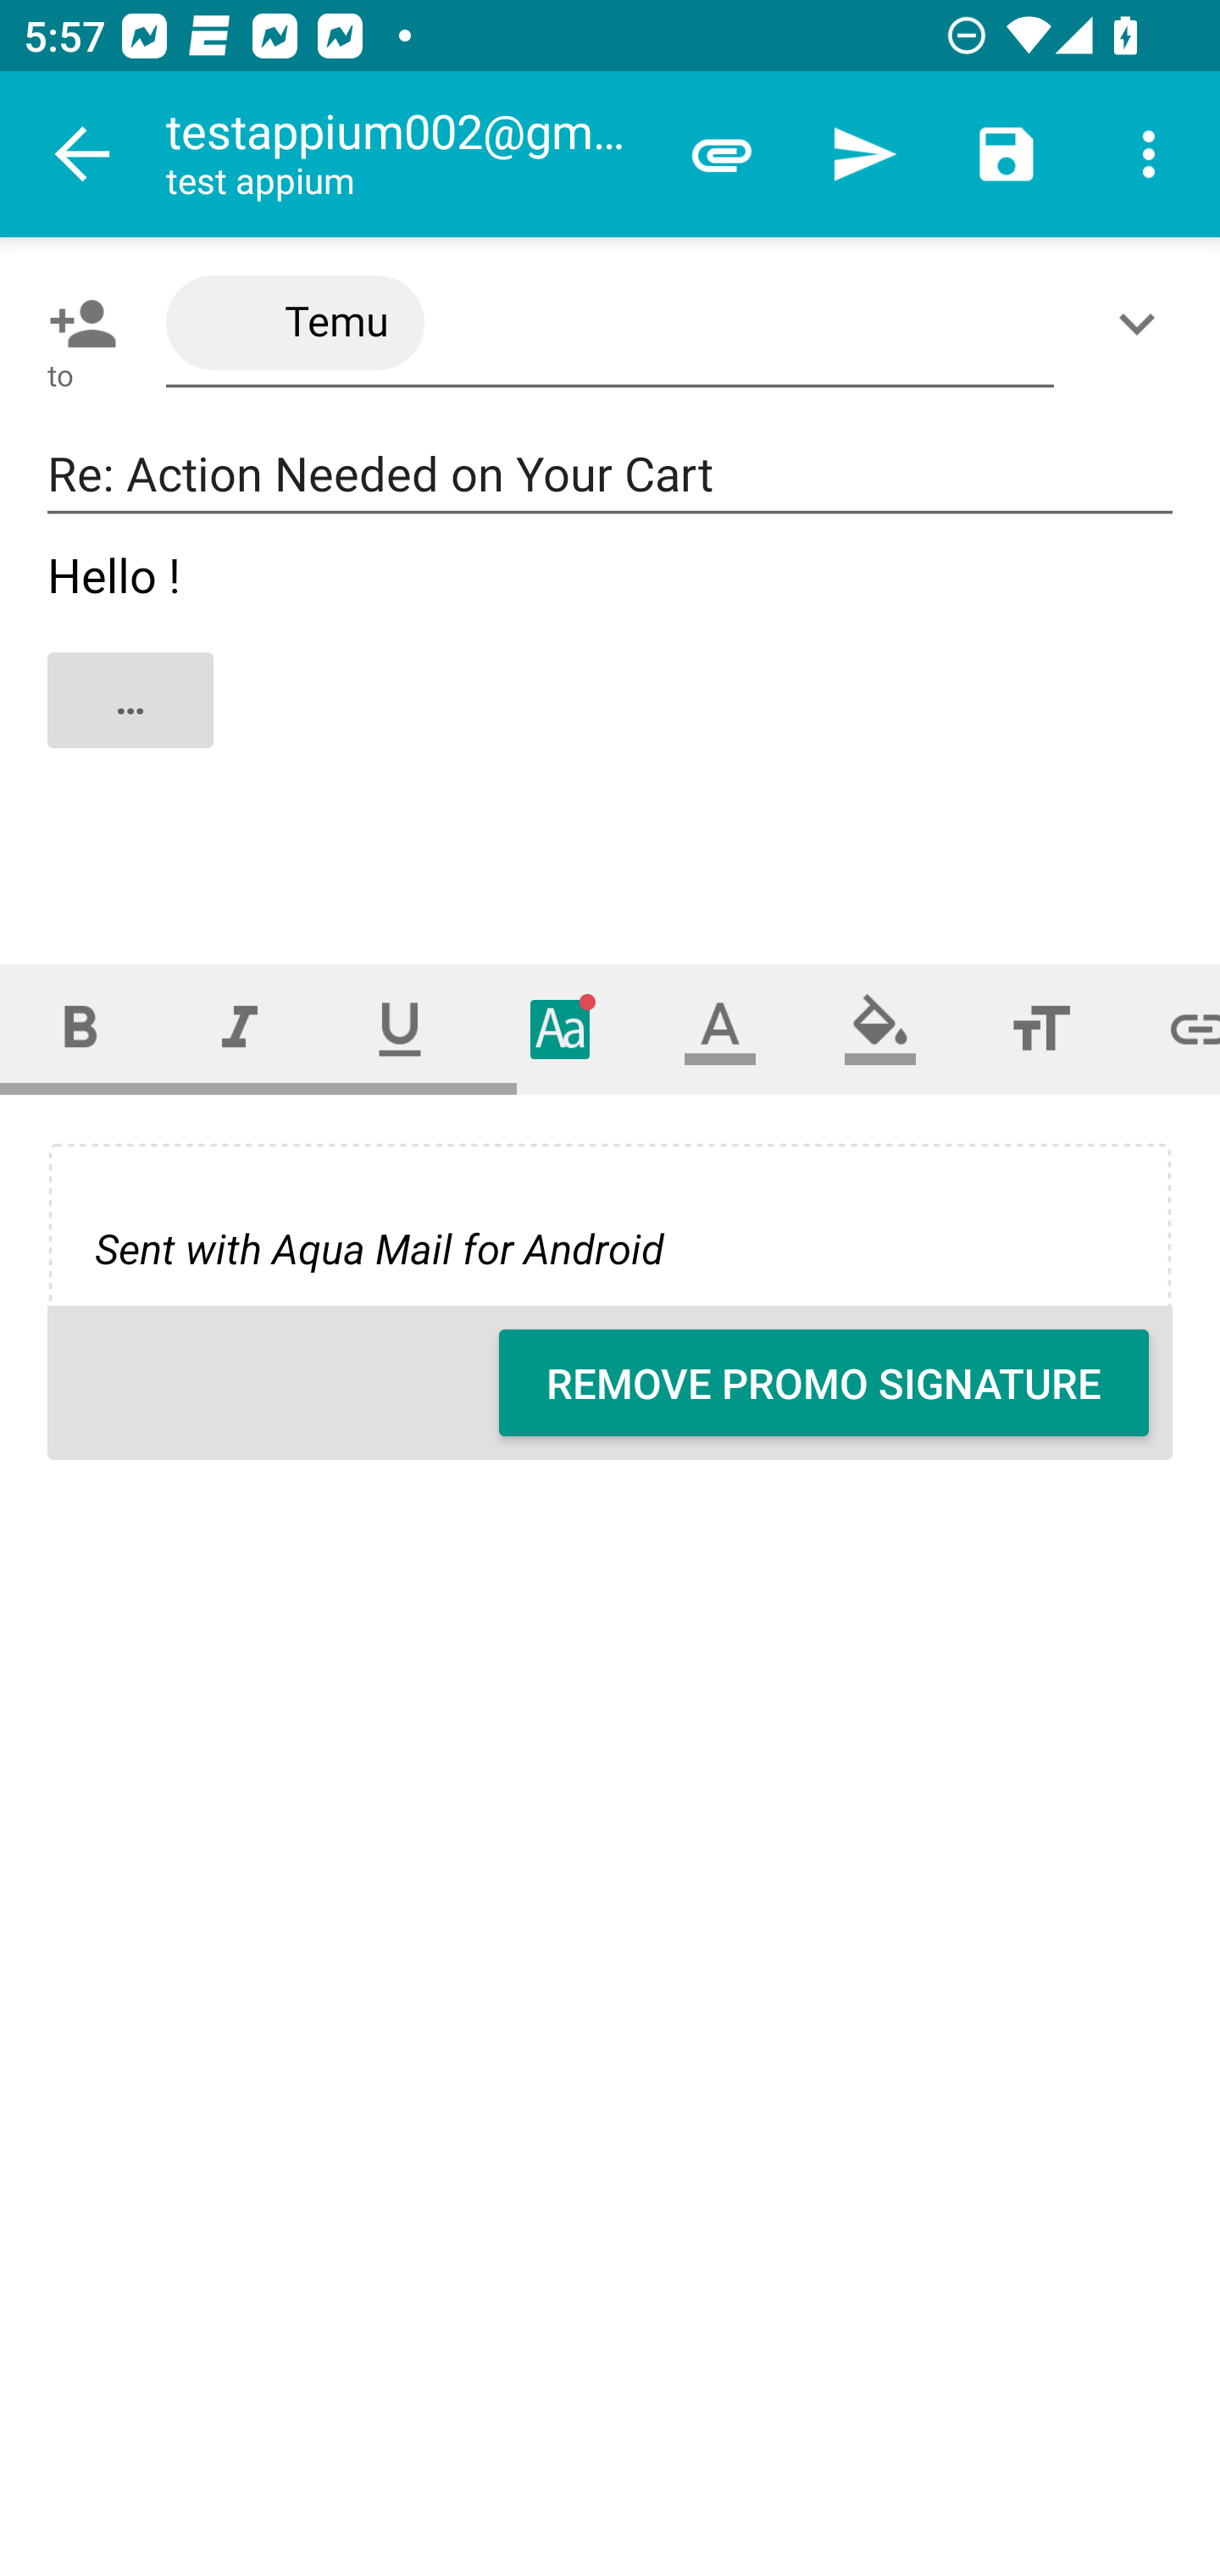 The width and height of the screenshot is (1220, 2576). What do you see at coordinates (400, 1029) in the screenshot?
I see `Underline` at bounding box center [400, 1029].